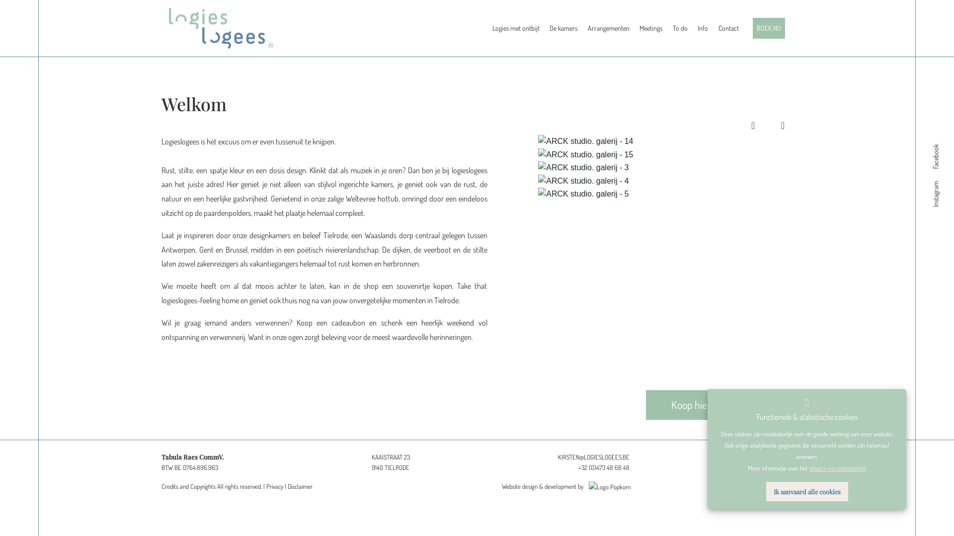  I want to click on Ik aanvaard alle cookies, so click(807, 491).